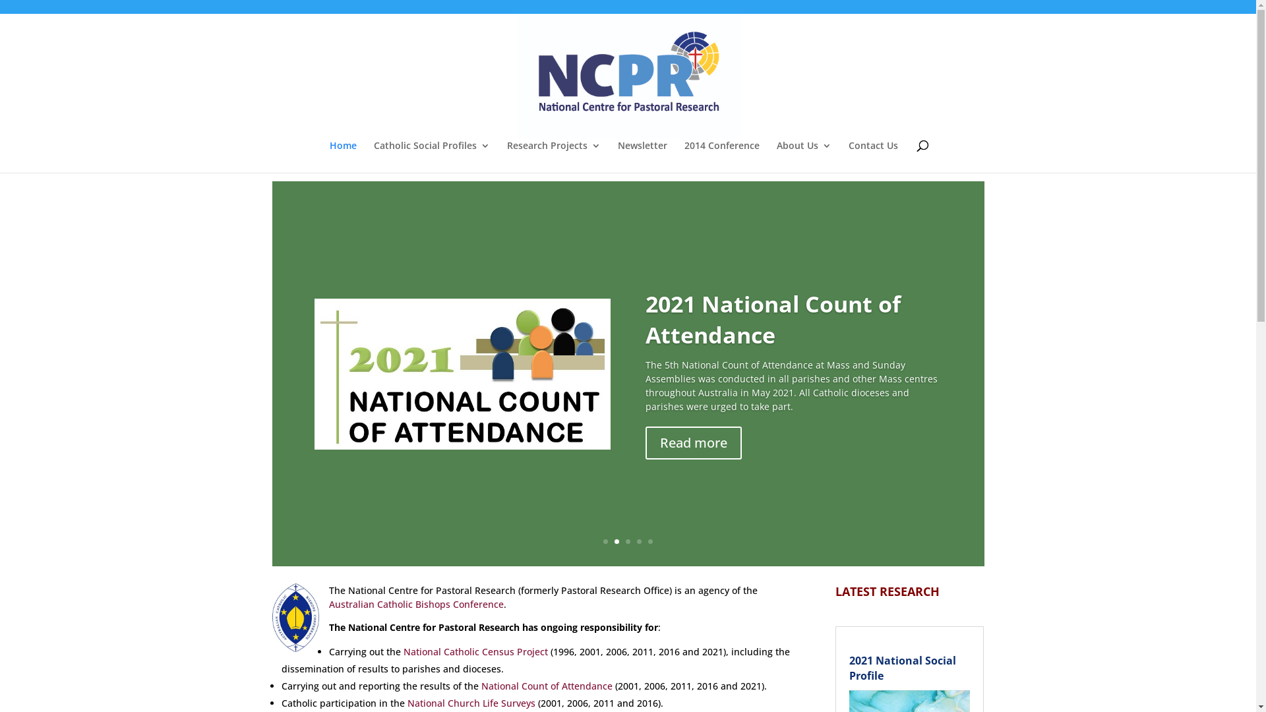  Describe the element at coordinates (471, 703) in the screenshot. I see `National Church Life Surveys` at that location.